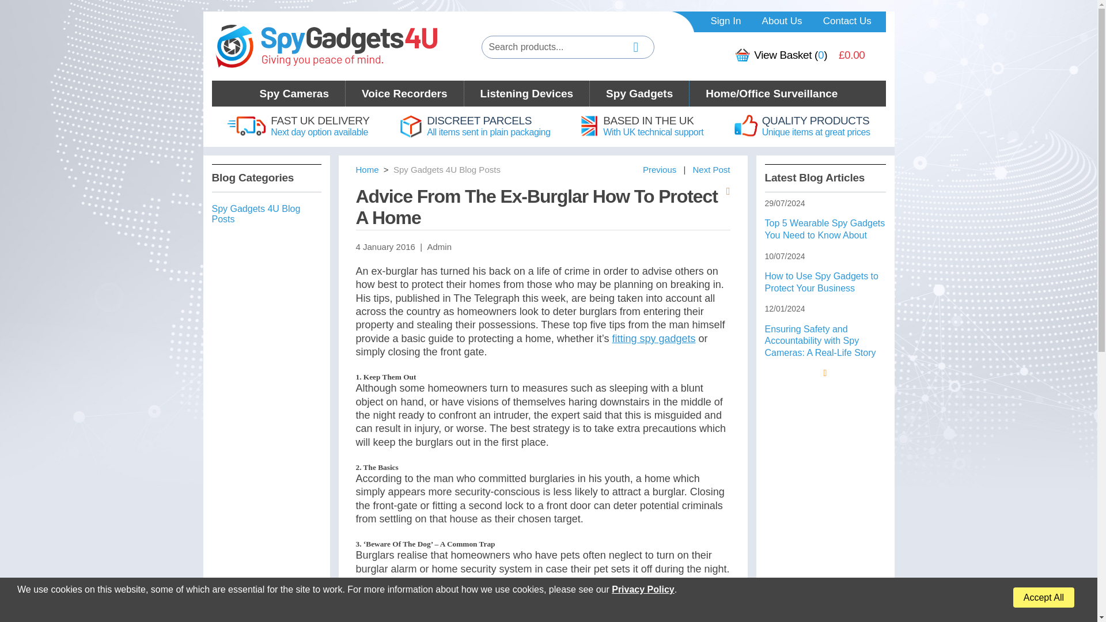 The width and height of the screenshot is (1106, 622). Describe the element at coordinates (825, 229) in the screenshot. I see `The Most Famous Spies Of All Time` at that location.